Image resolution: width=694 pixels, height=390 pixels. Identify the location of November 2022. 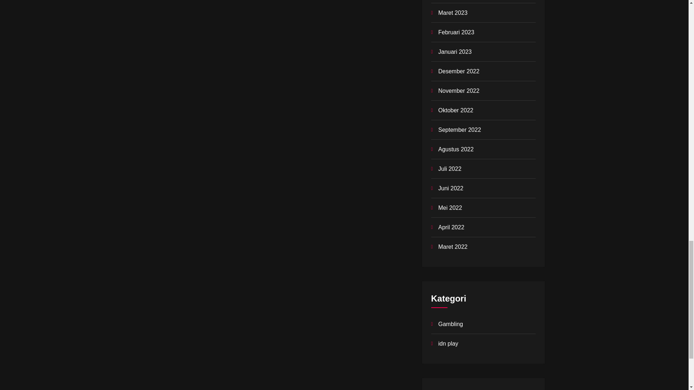
(458, 91).